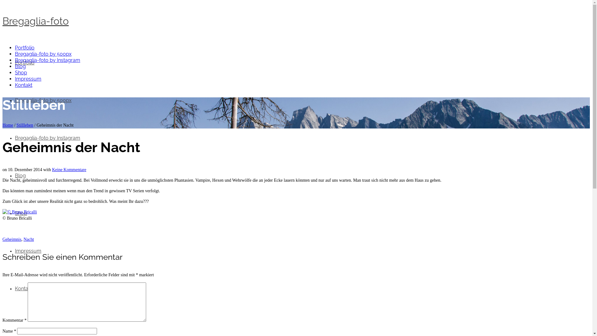 This screenshot has width=597, height=336. I want to click on Bregaglia-foto by Instagram, so click(48, 138).